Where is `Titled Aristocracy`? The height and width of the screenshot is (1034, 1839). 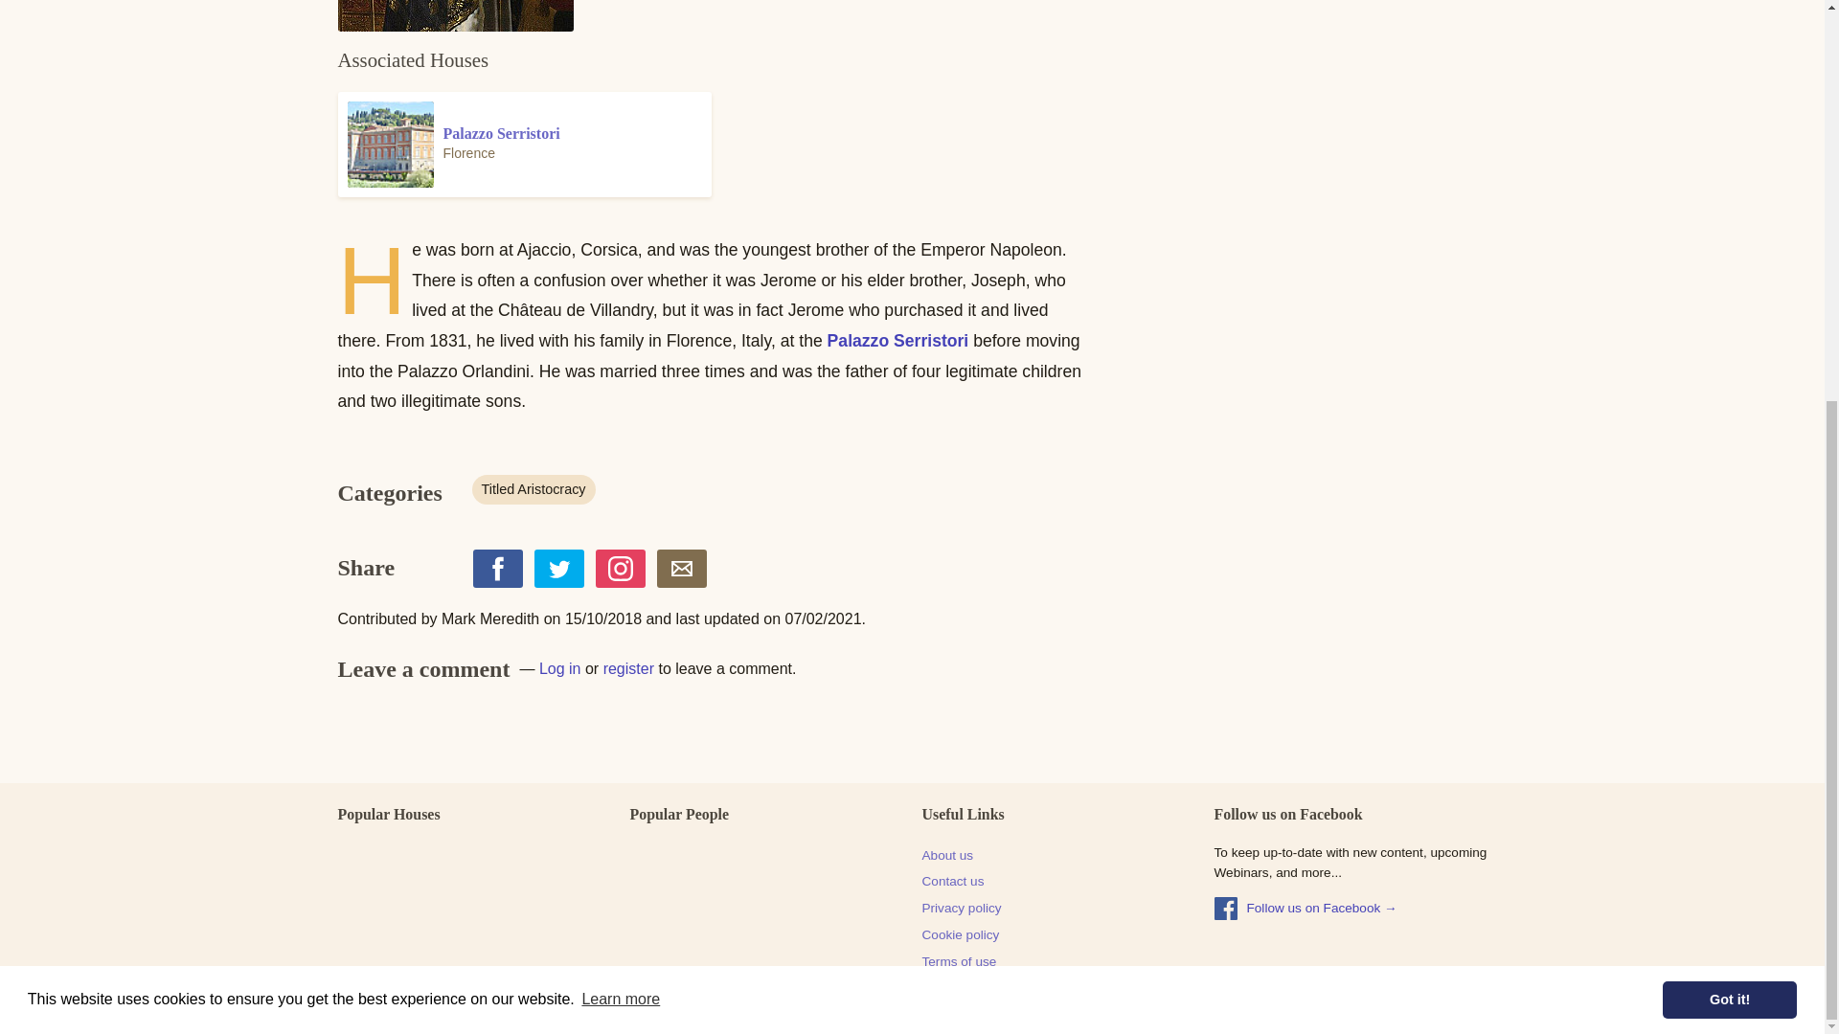
Titled Aristocracy is located at coordinates (533, 489).